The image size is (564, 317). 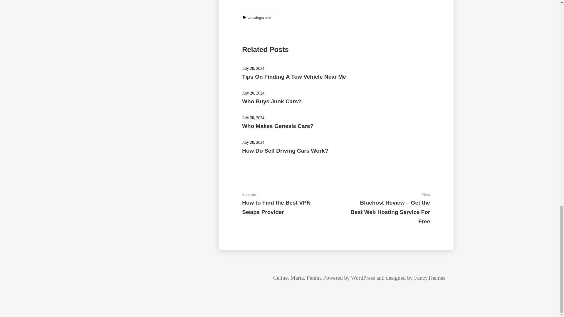 What do you see at coordinates (285, 151) in the screenshot?
I see `How Do Self Driving Cars Work?` at bounding box center [285, 151].